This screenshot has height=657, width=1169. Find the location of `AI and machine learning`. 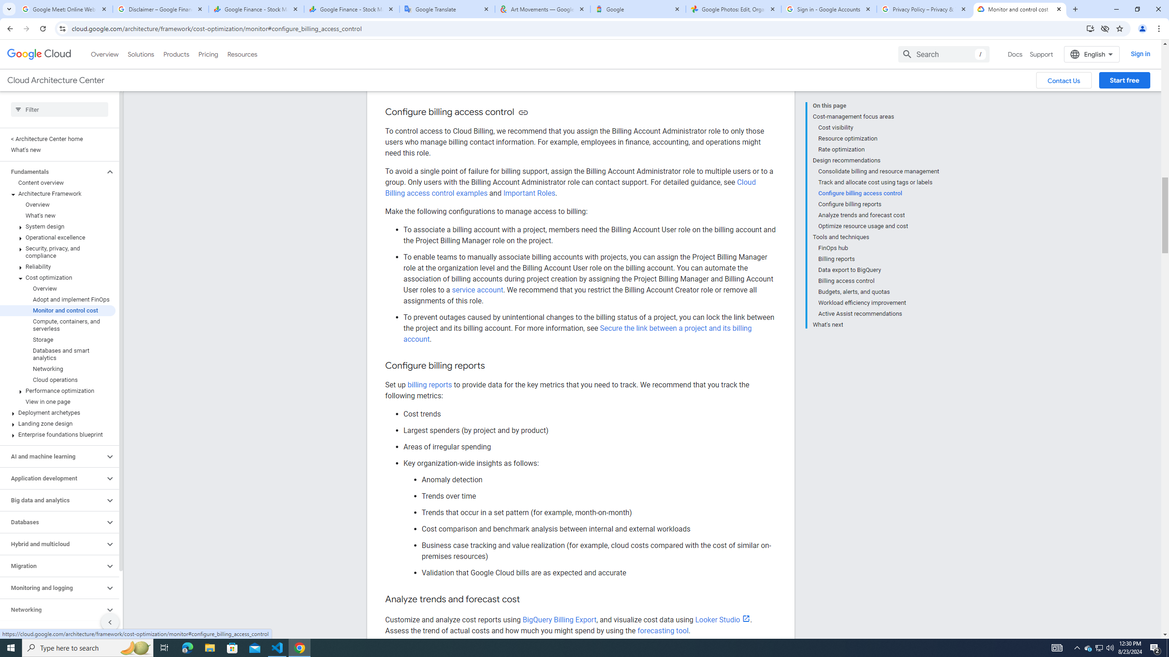

AI and machine learning is located at coordinates (52, 456).